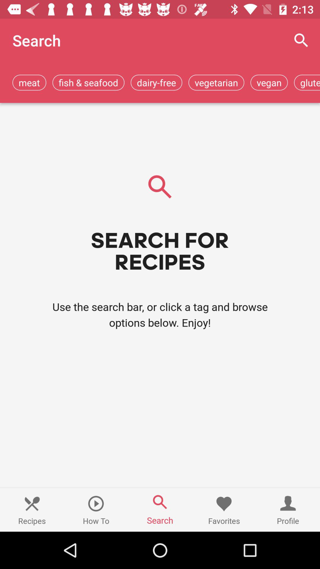 Image resolution: width=320 pixels, height=569 pixels. Describe the element at coordinates (156, 82) in the screenshot. I see `open dairy-free icon` at that location.